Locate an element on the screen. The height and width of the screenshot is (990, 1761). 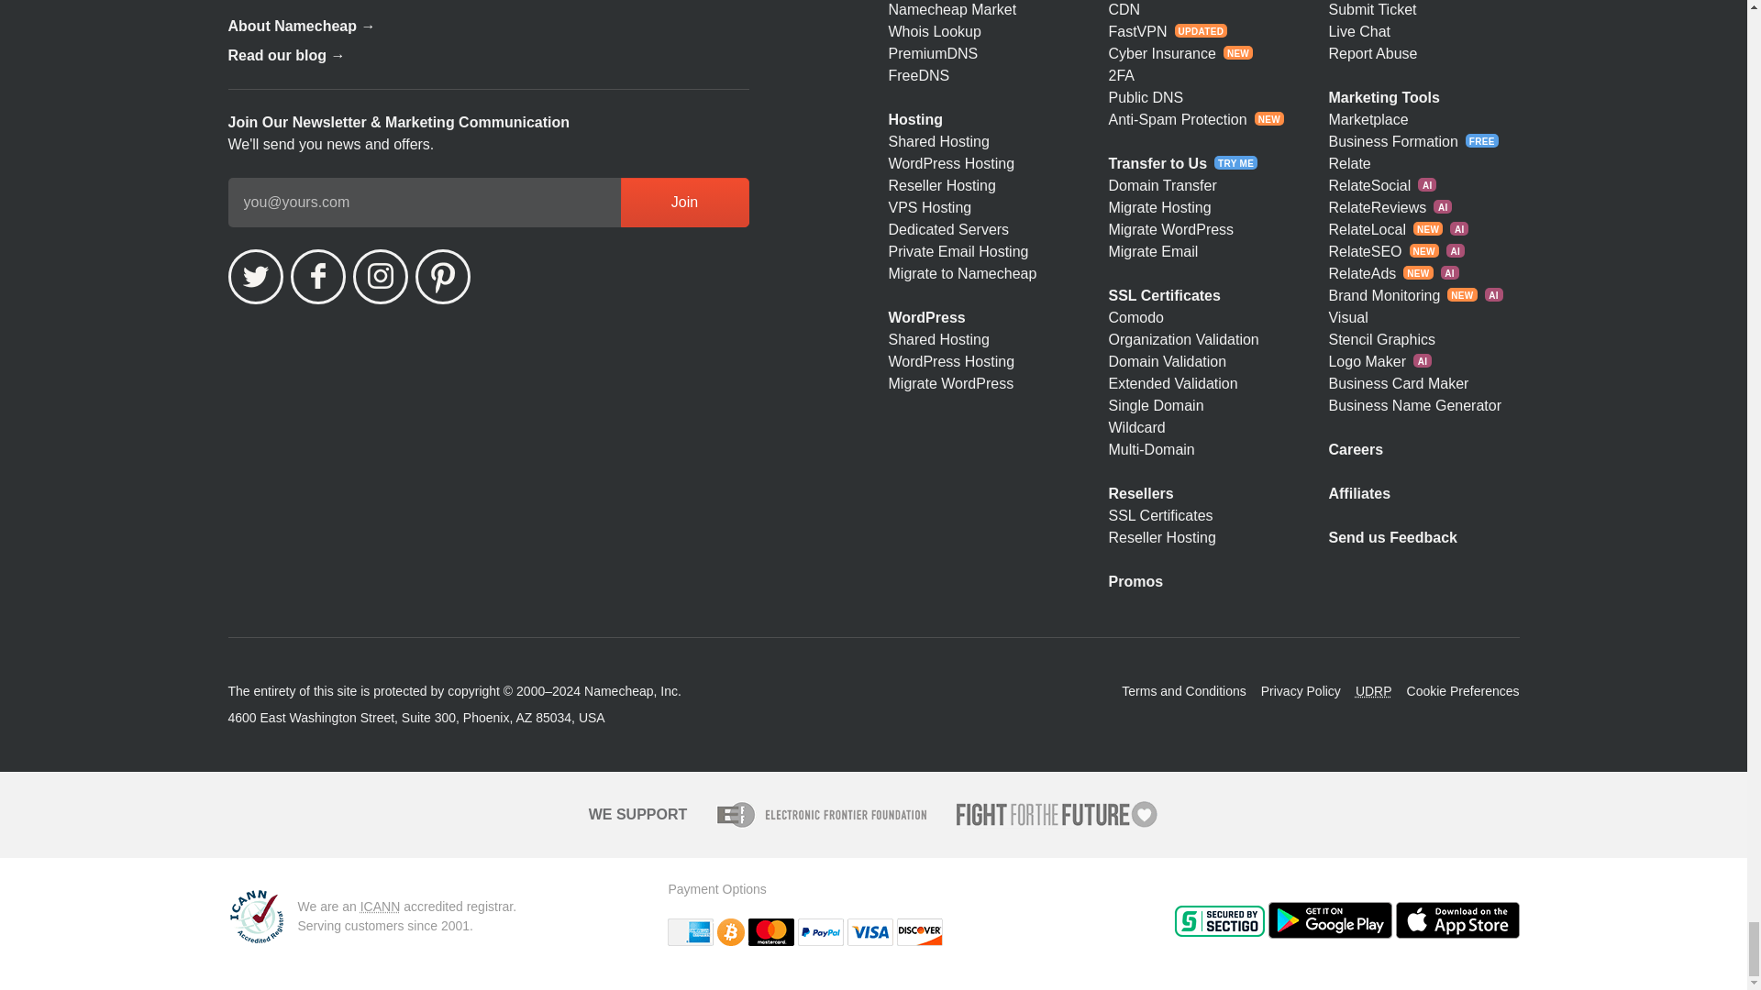
Android app on google play is located at coordinates (1329, 919).